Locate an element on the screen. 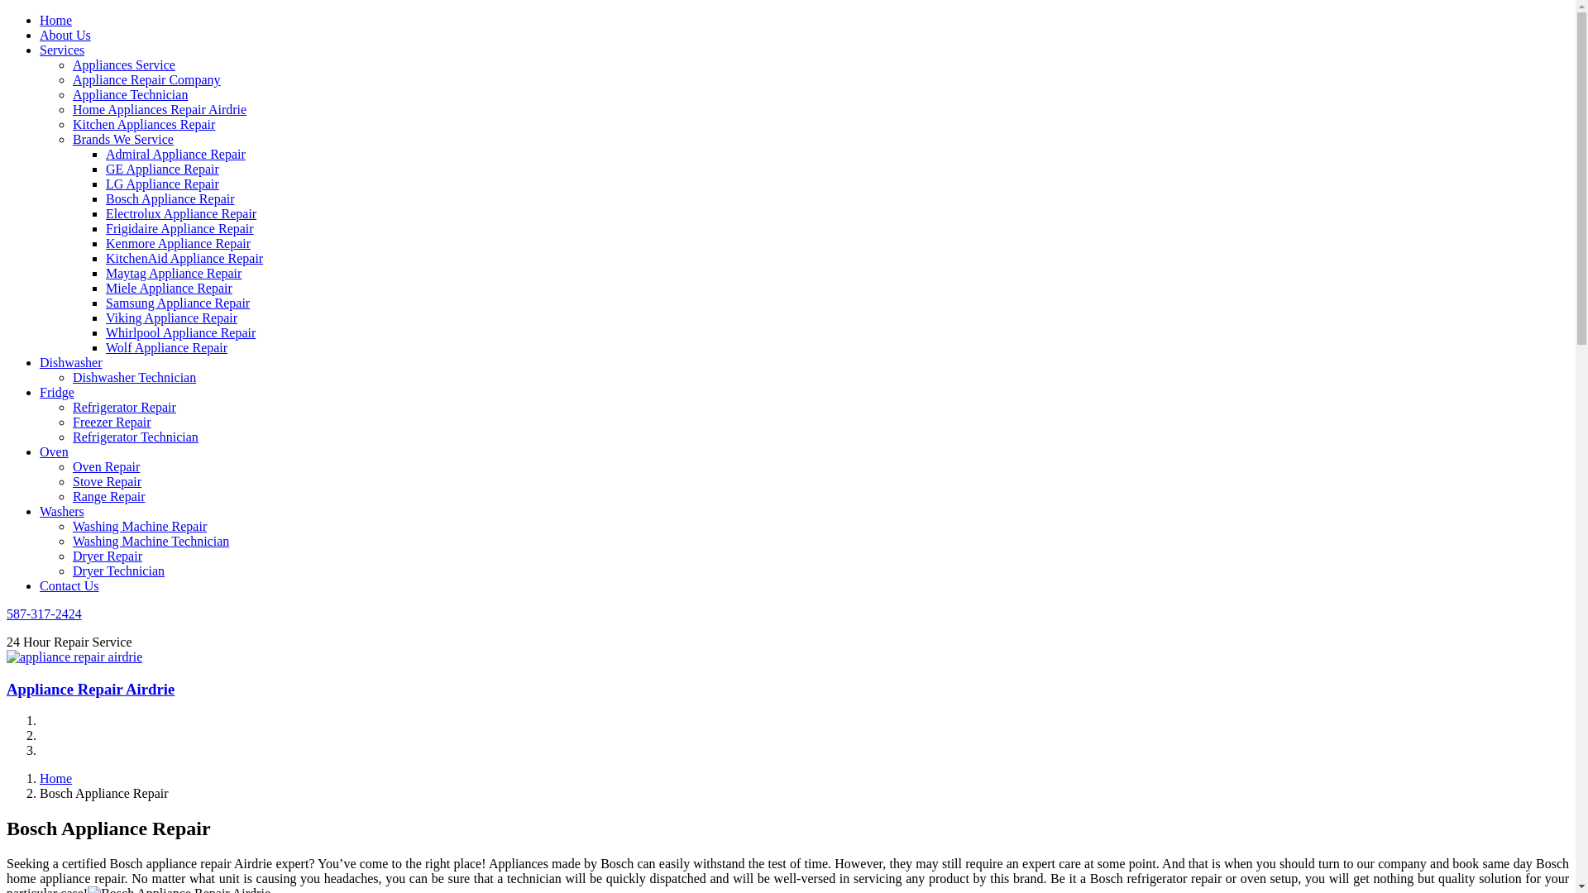 The width and height of the screenshot is (1588, 893). Dishwasher Technician is located at coordinates (134, 377).